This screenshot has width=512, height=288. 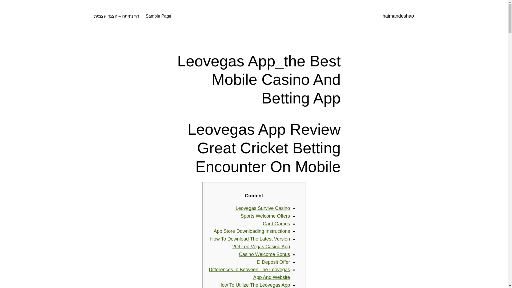 What do you see at coordinates (250, 273) in the screenshot?
I see `Differences In Between The Leovegas App And Website` at bounding box center [250, 273].